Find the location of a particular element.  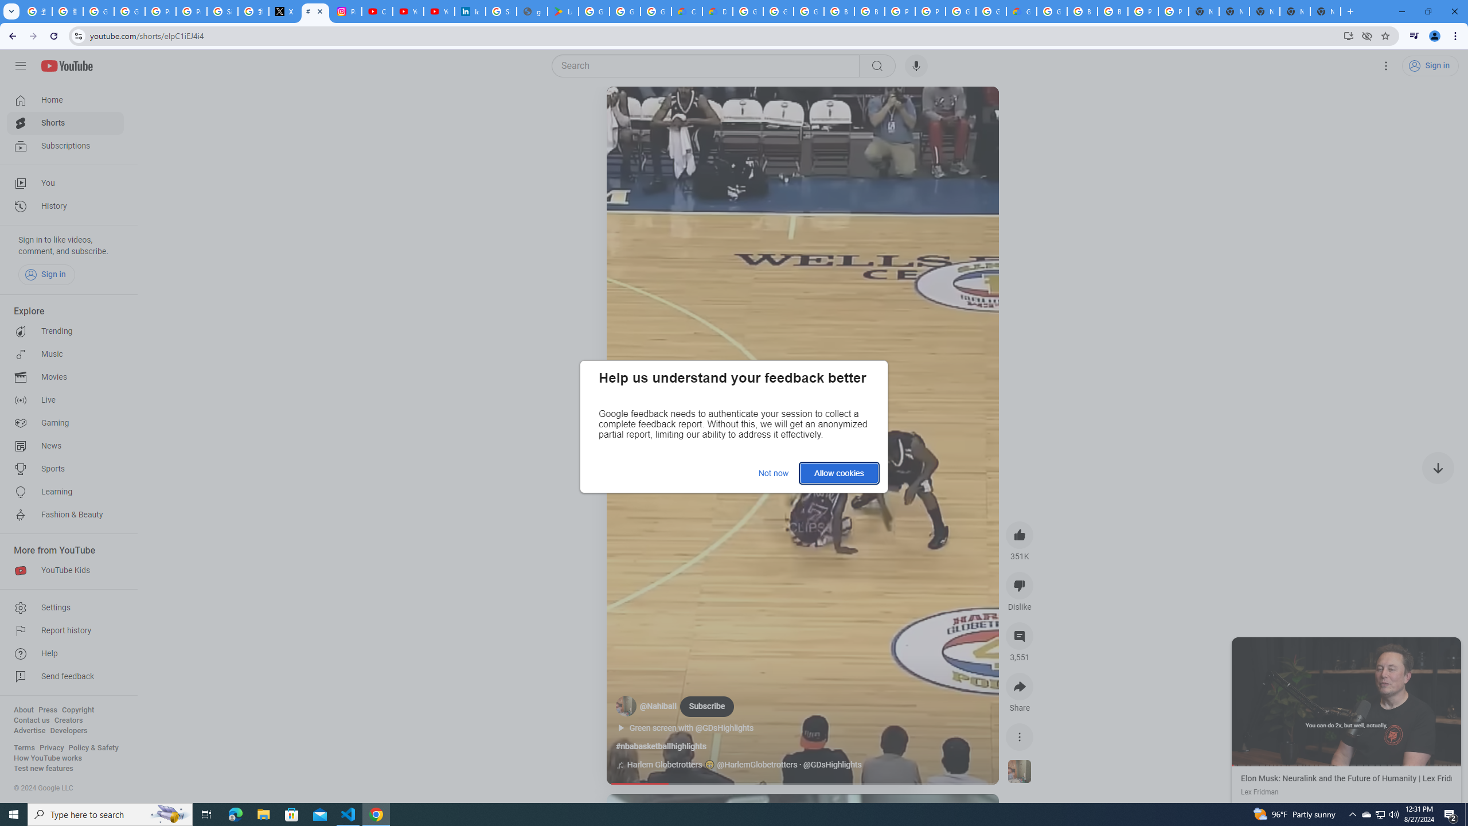

Creators is located at coordinates (69, 720).